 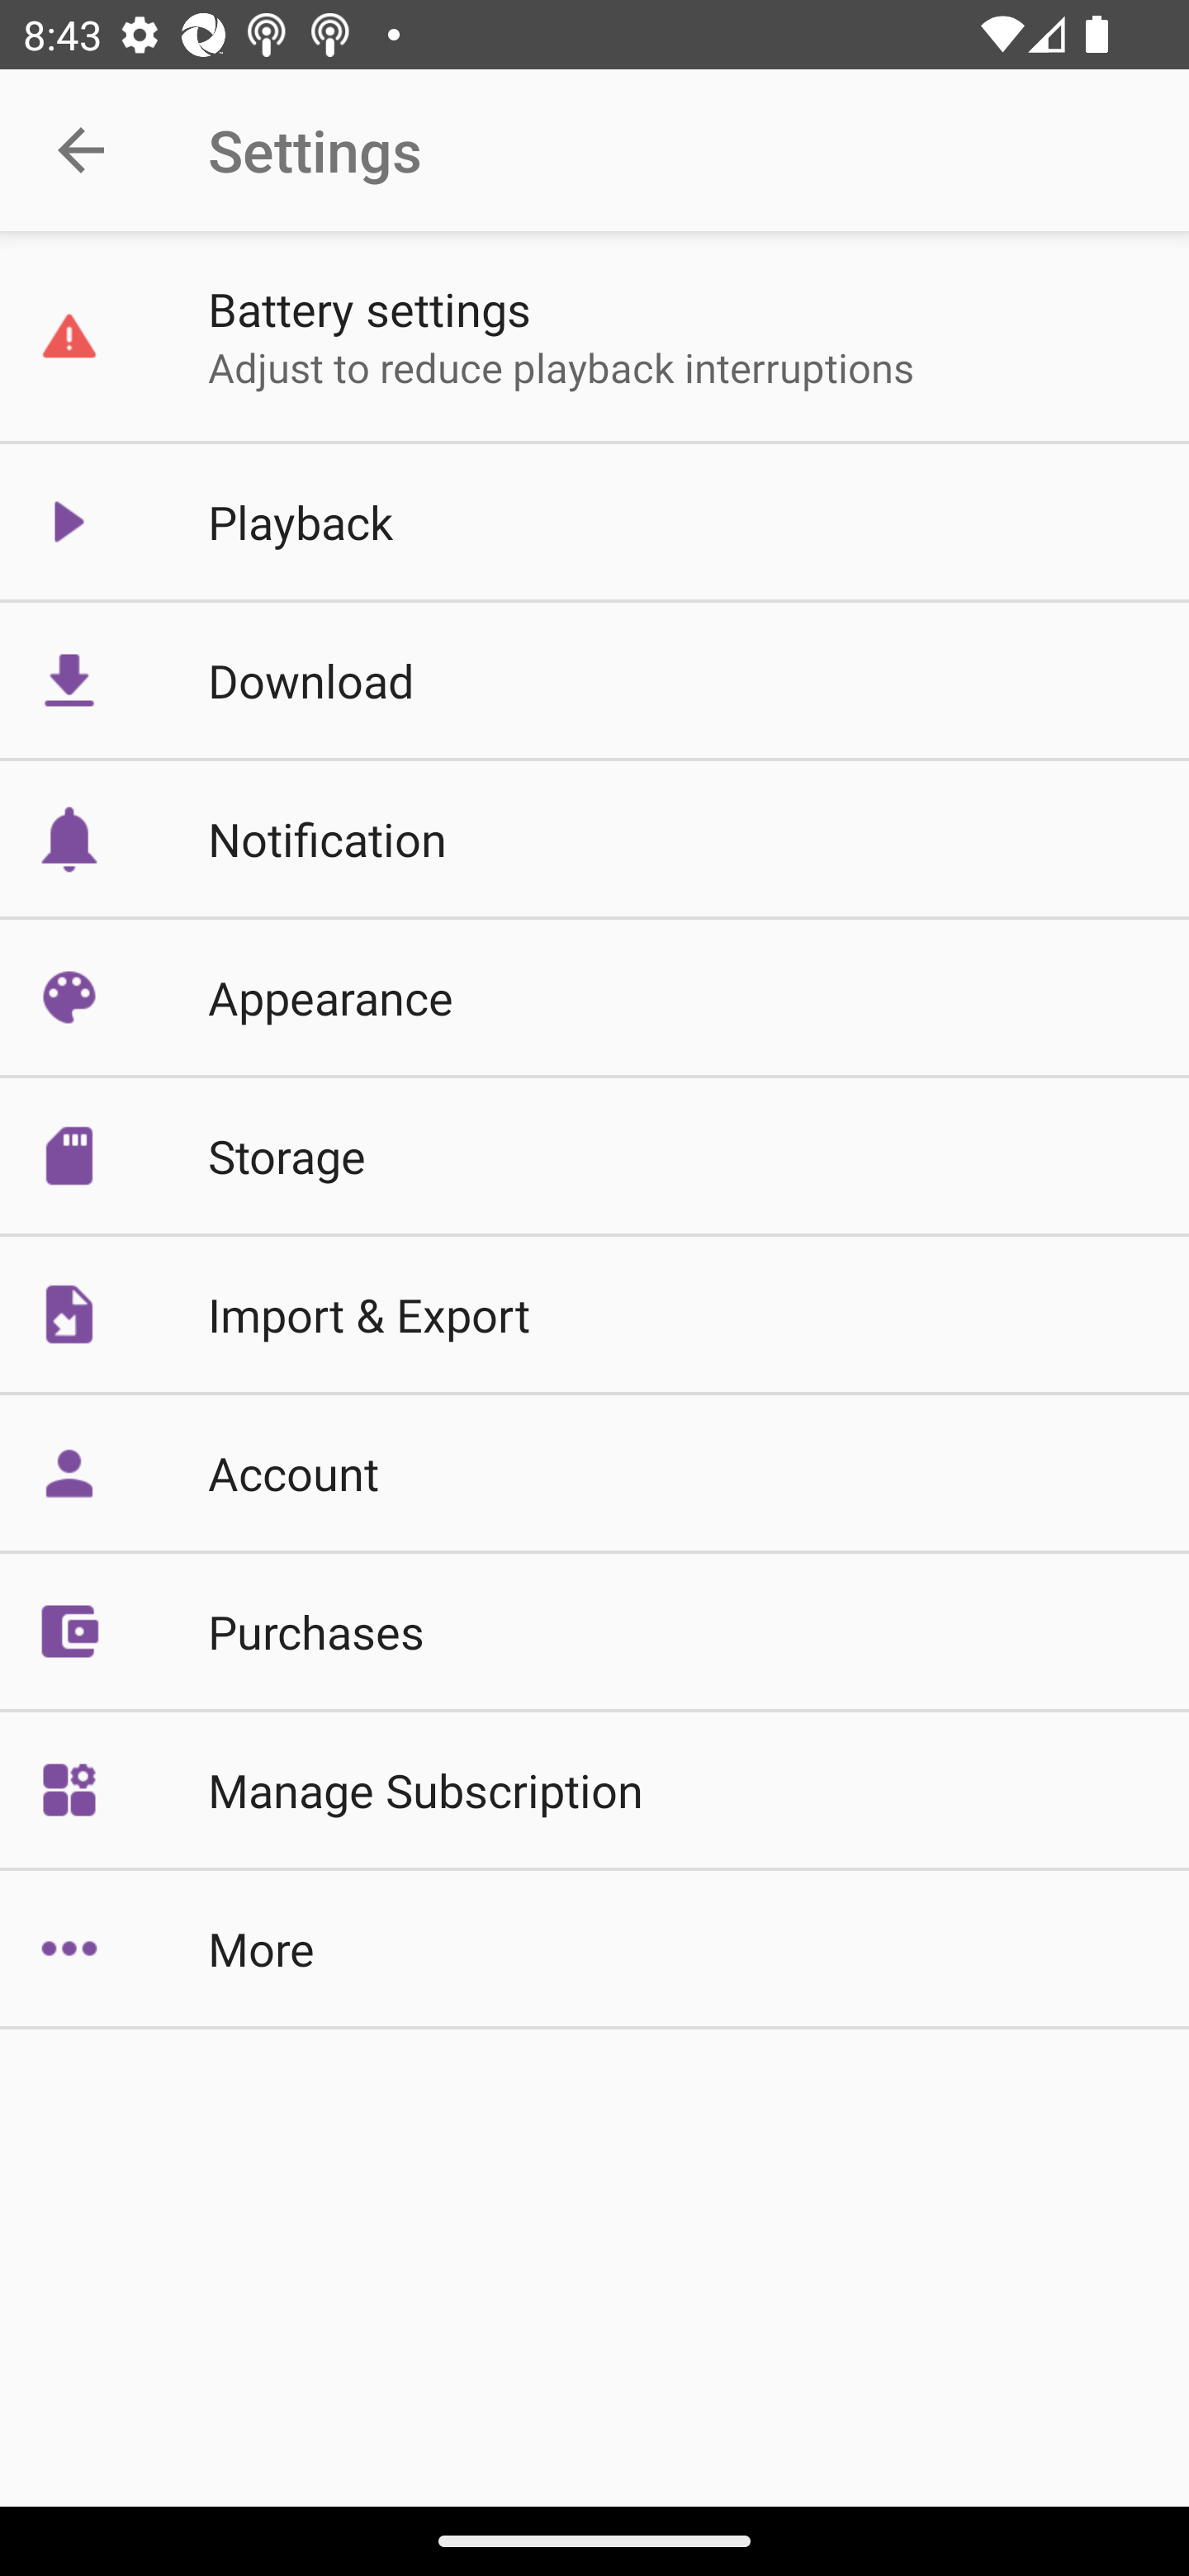 I want to click on Navigate up, so click(x=81, y=150).